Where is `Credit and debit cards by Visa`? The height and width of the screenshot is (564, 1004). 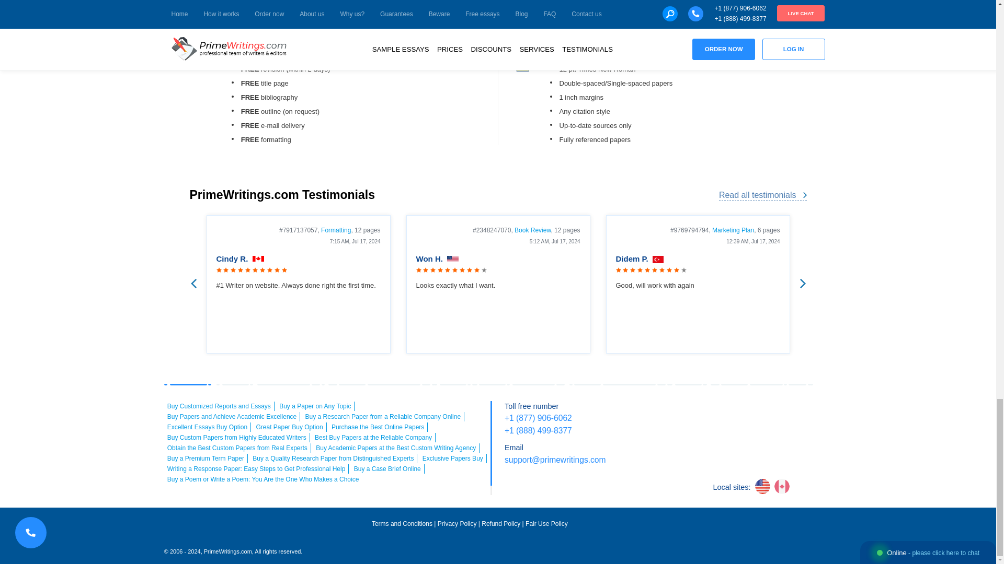
Credit and debit cards by Visa is located at coordinates (693, 413).